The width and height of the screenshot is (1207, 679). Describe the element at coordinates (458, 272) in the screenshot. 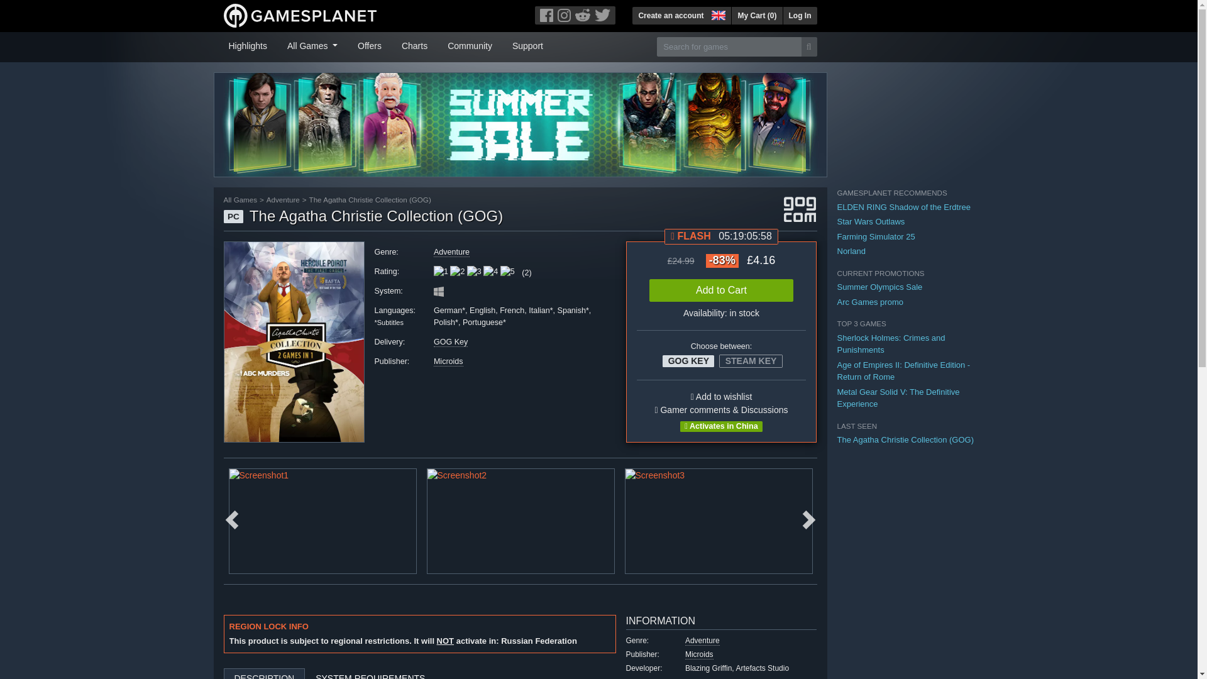

I see `gorgeous` at that location.